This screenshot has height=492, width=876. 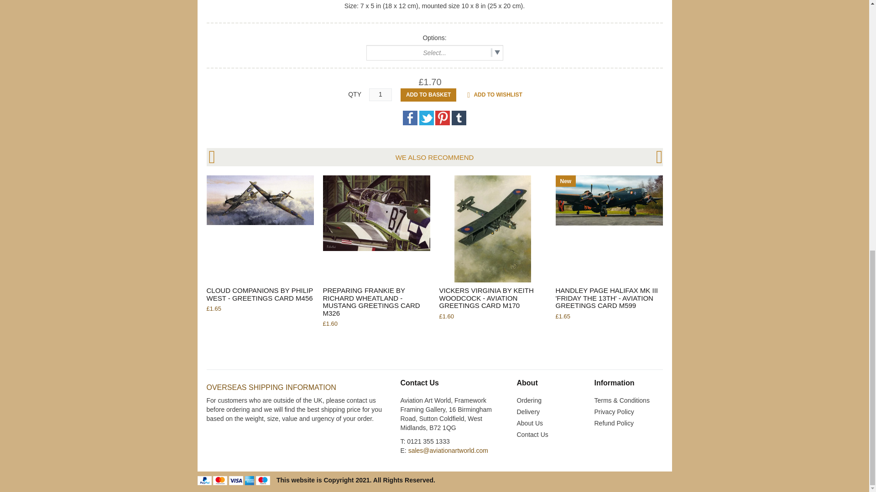 I want to click on 1, so click(x=380, y=95).